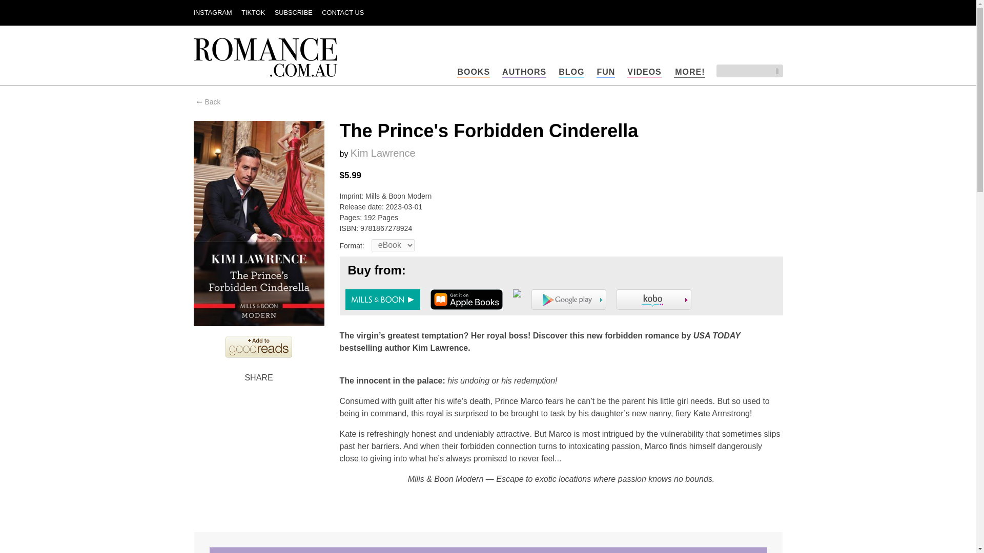  Describe the element at coordinates (474, 72) in the screenshot. I see `BOOKS` at that location.